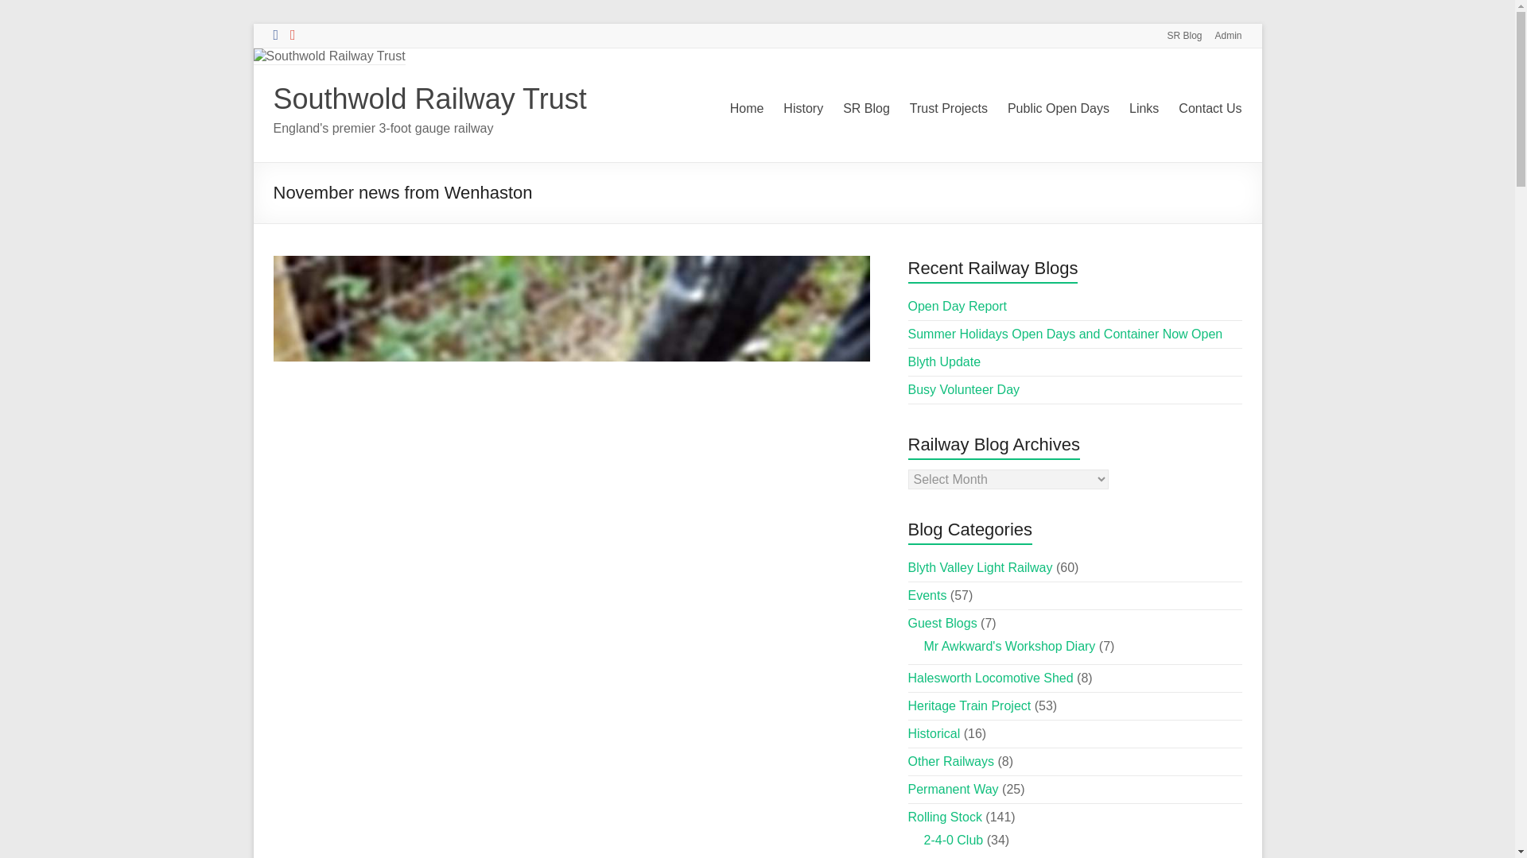 This screenshot has width=1527, height=858. What do you see at coordinates (970, 705) in the screenshot?
I see `Heritage Train Project` at bounding box center [970, 705].